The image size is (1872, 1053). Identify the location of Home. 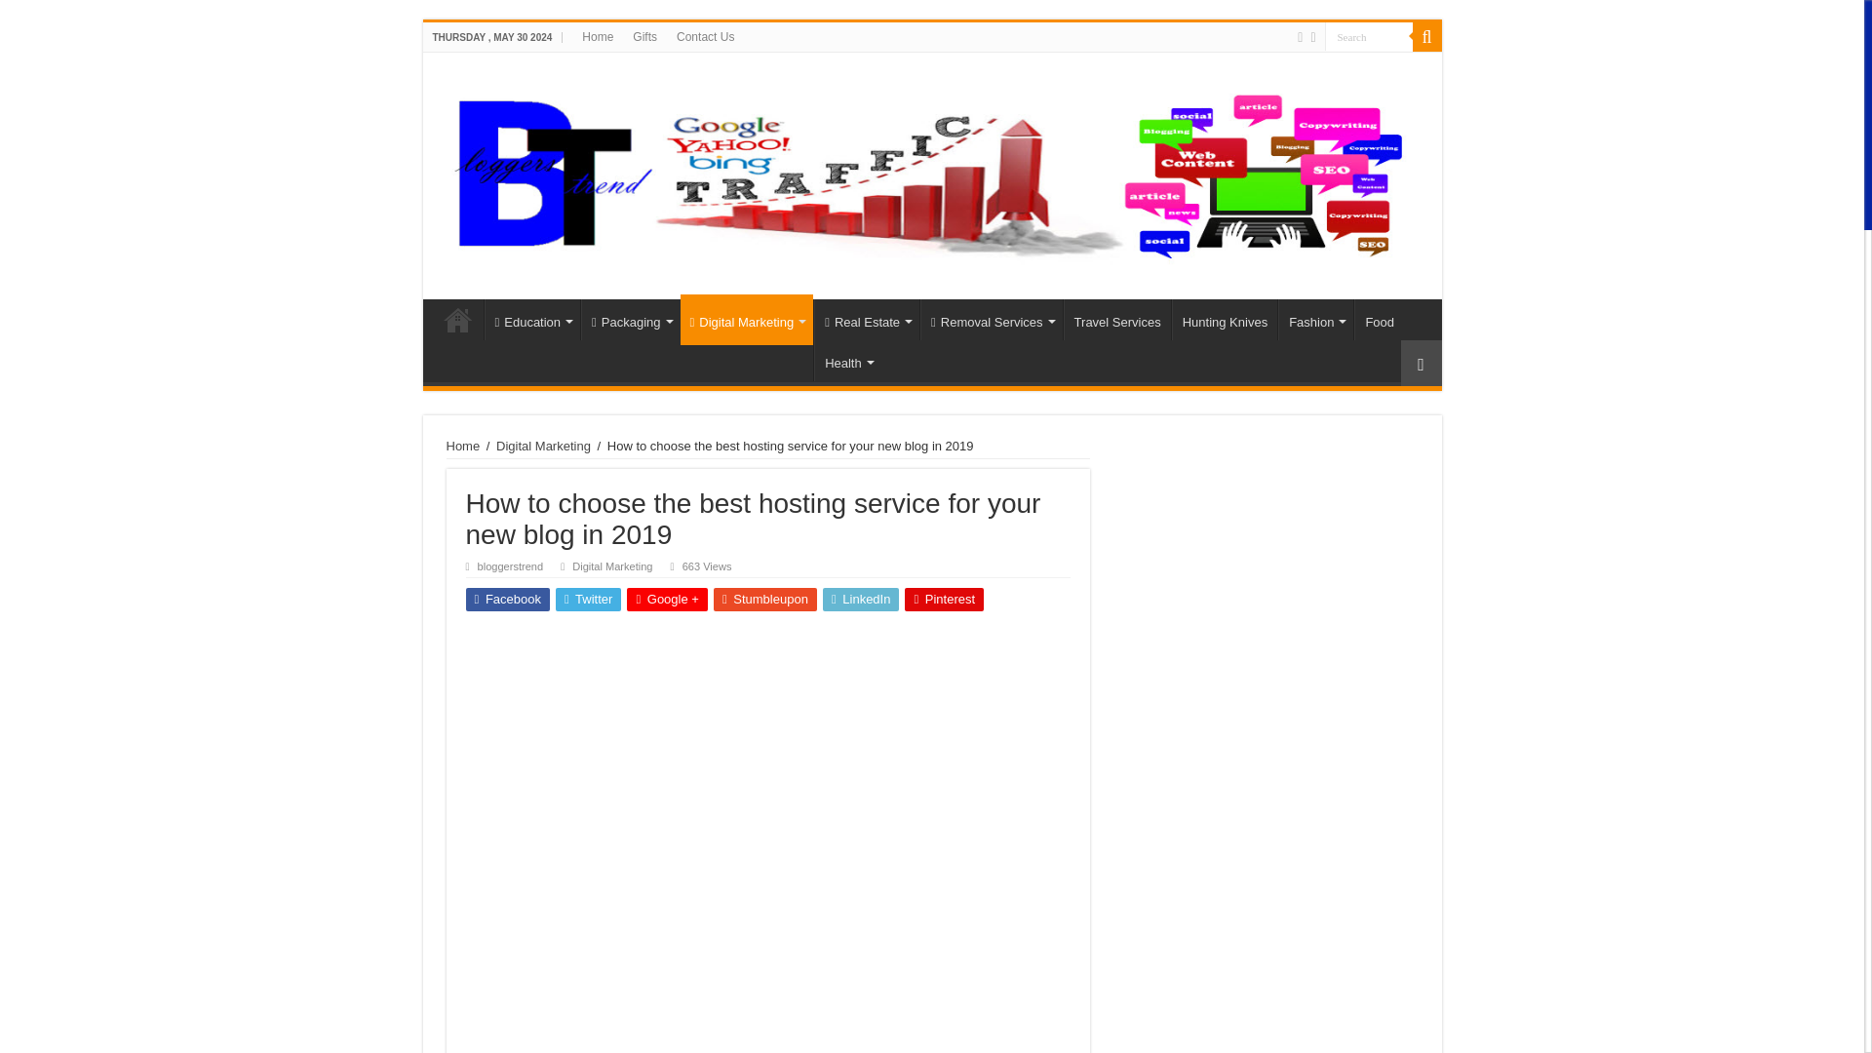
(598, 36).